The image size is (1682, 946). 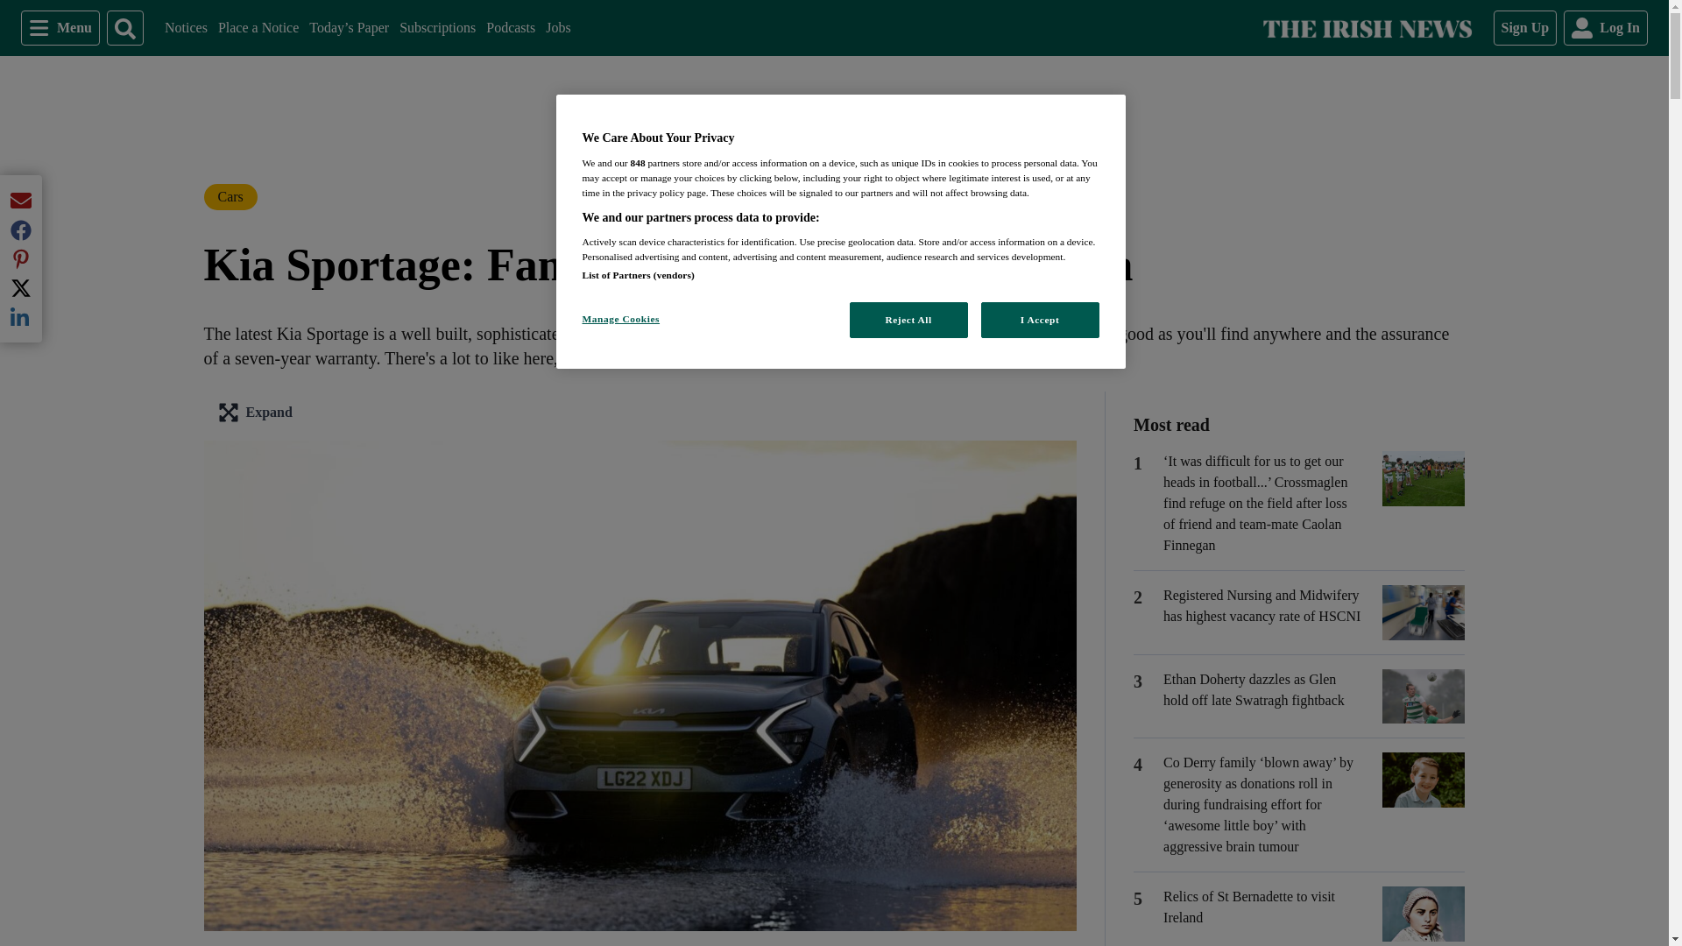 What do you see at coordinates (258, 28) in the screenshot?
I see `Subscriptions` at bounding box center [258, 28].